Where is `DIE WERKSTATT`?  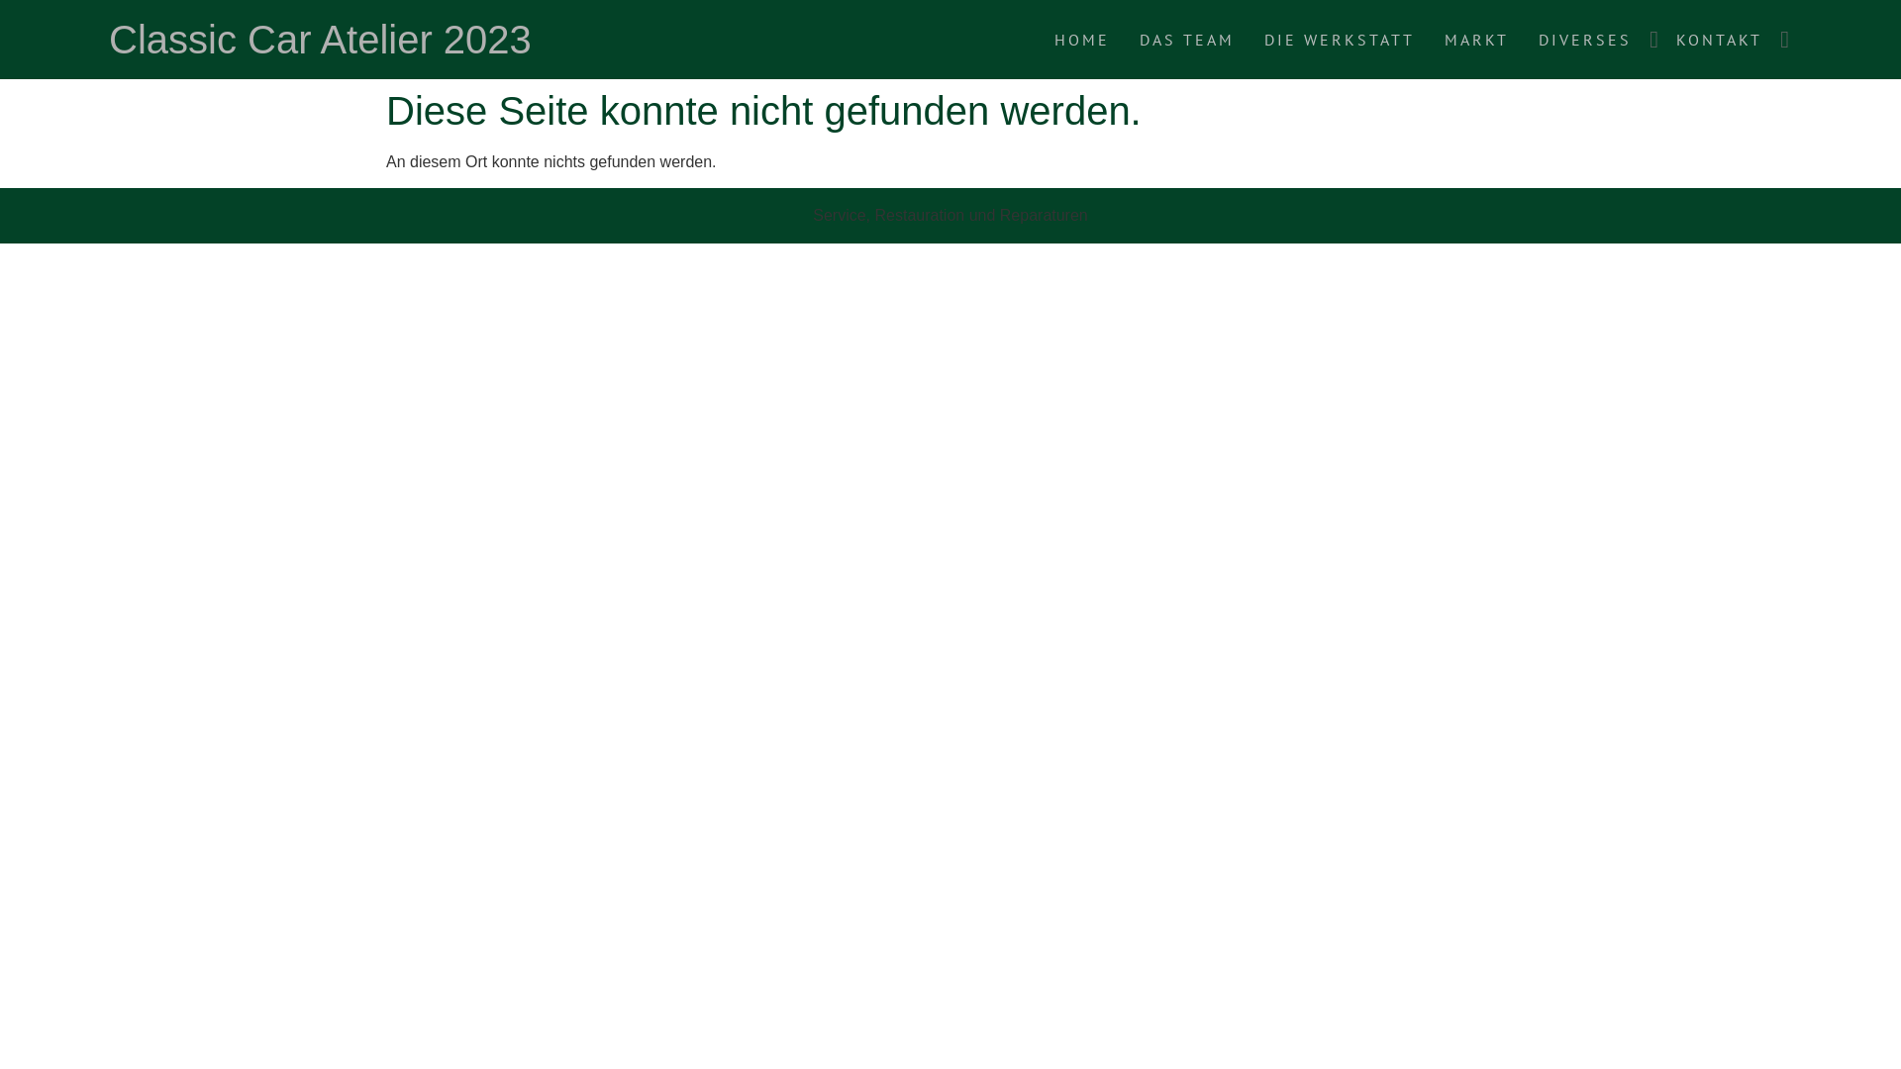 DIE WERKSTATT is located at coordinates (1340, 40).